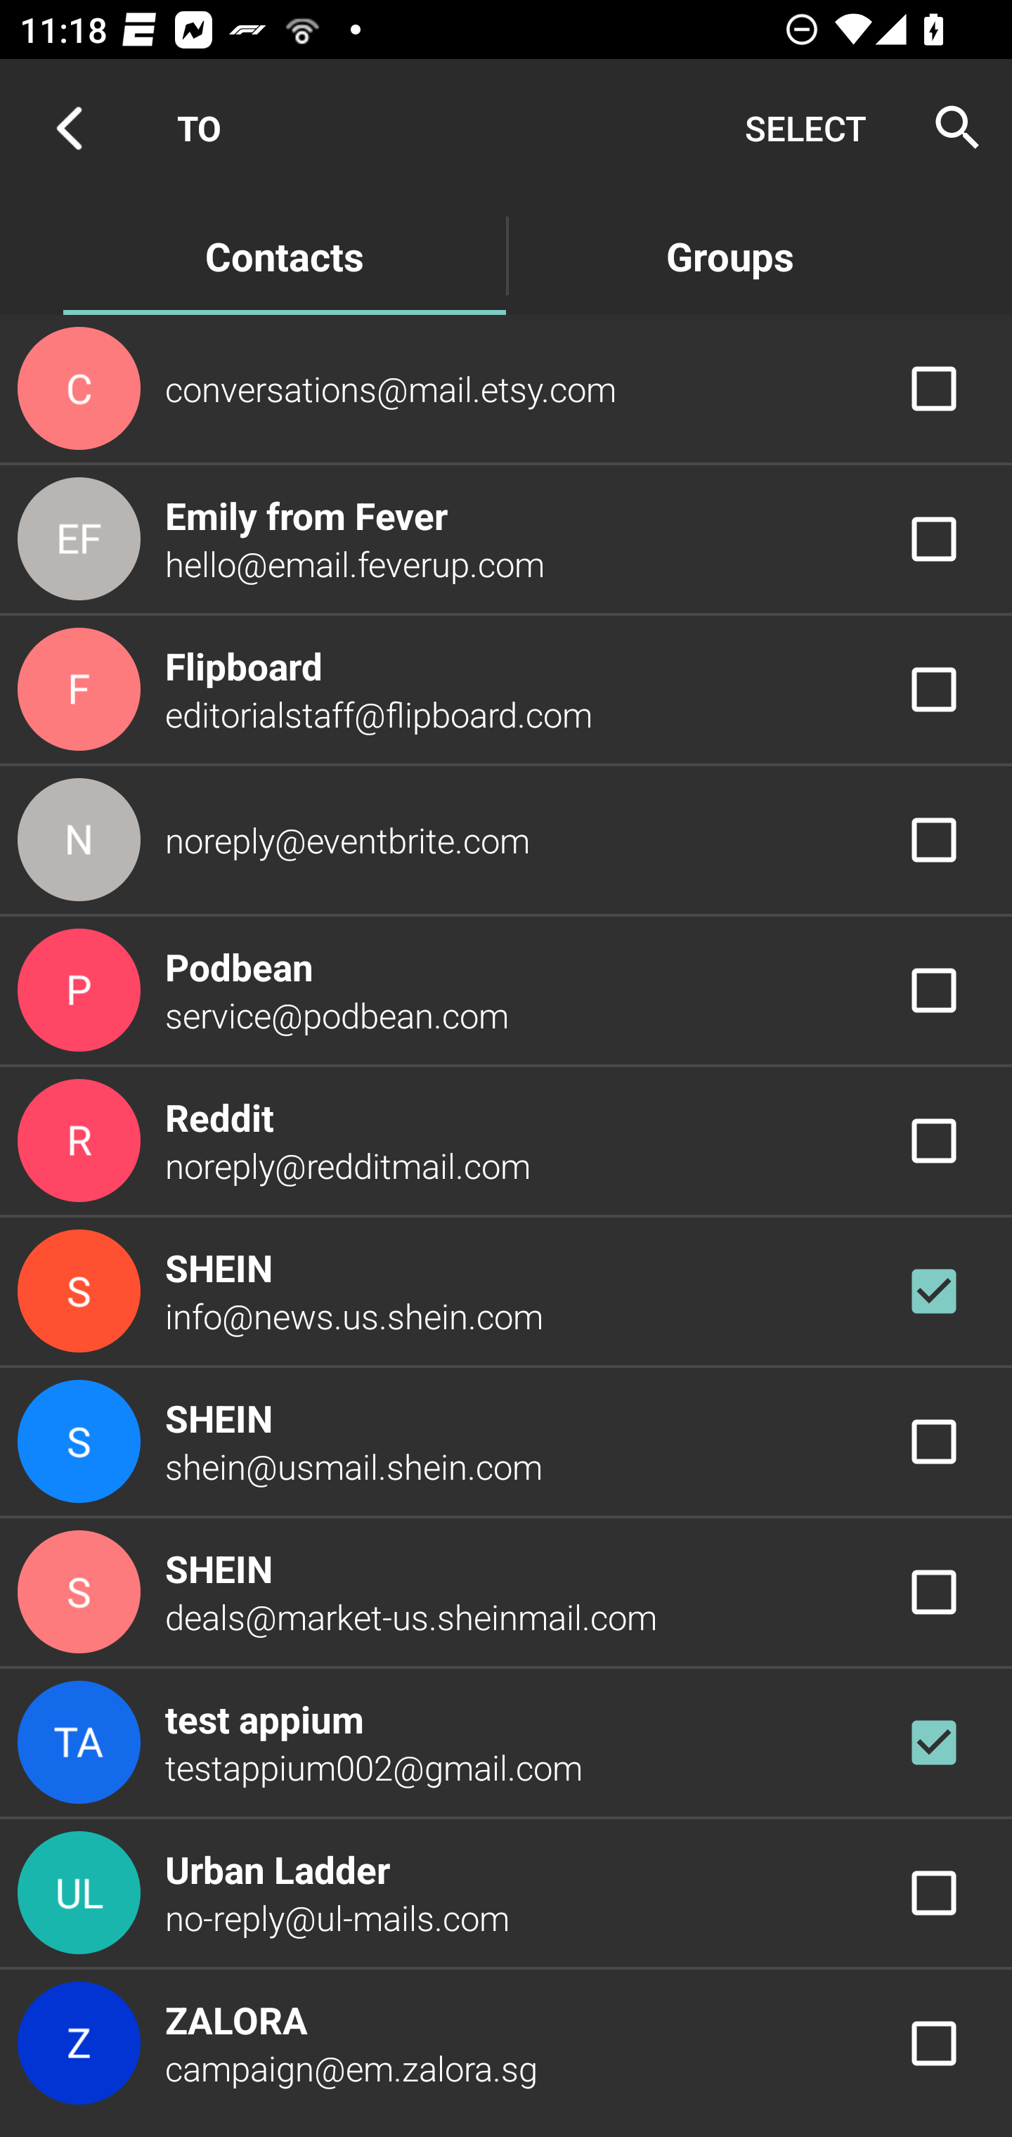  I want to click on Flipboard editorialstaff@flipboard.com, so click(506, 689).